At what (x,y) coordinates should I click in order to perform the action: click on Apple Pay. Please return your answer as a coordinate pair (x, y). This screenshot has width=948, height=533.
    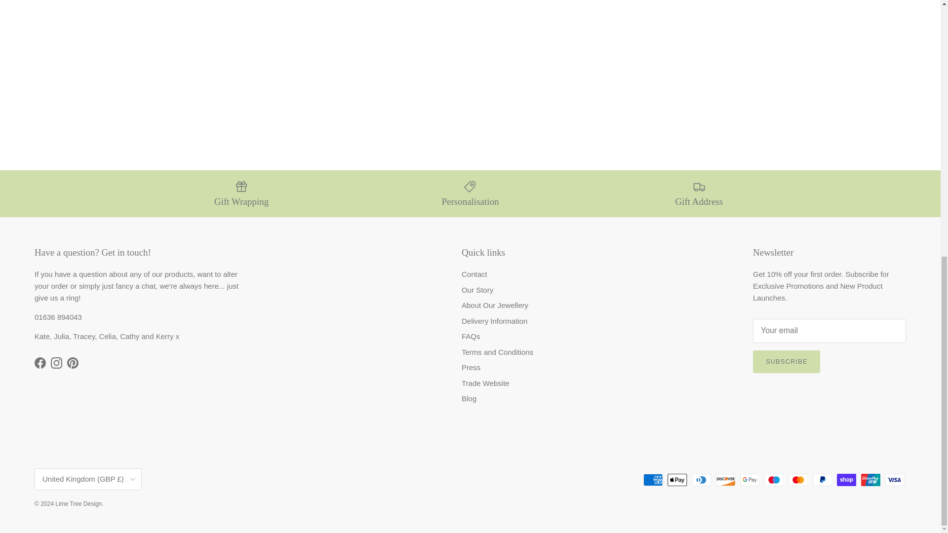
    Looking at the image, I should click on (677, 480).